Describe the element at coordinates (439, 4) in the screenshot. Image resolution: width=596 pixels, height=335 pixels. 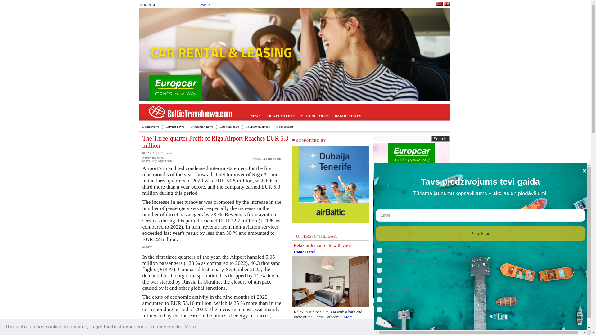
I see `TravelNews.lv` at that location.